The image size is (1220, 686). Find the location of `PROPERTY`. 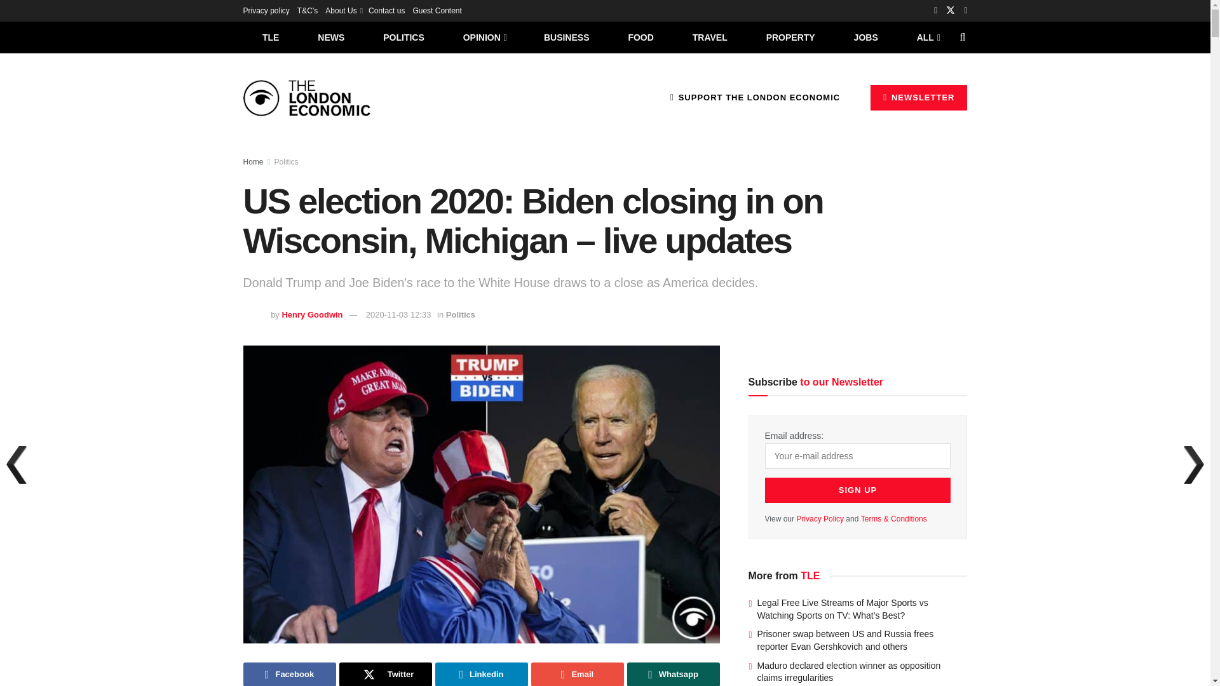

PROPERTY is located at coordinates (790, 37).